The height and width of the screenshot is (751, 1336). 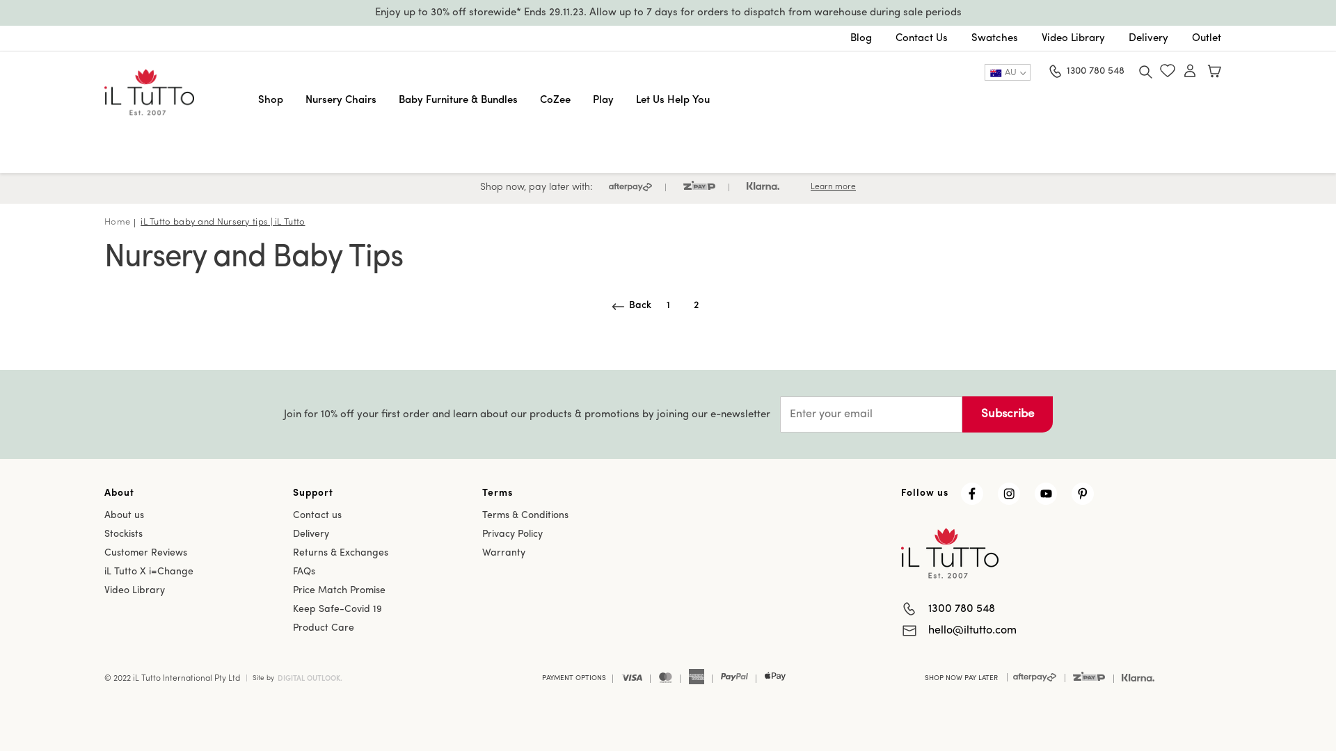 What do you see at coordinates (340, 591) in the screenshot?
I see `Price Match Promise` at bounding box center [340, 591].